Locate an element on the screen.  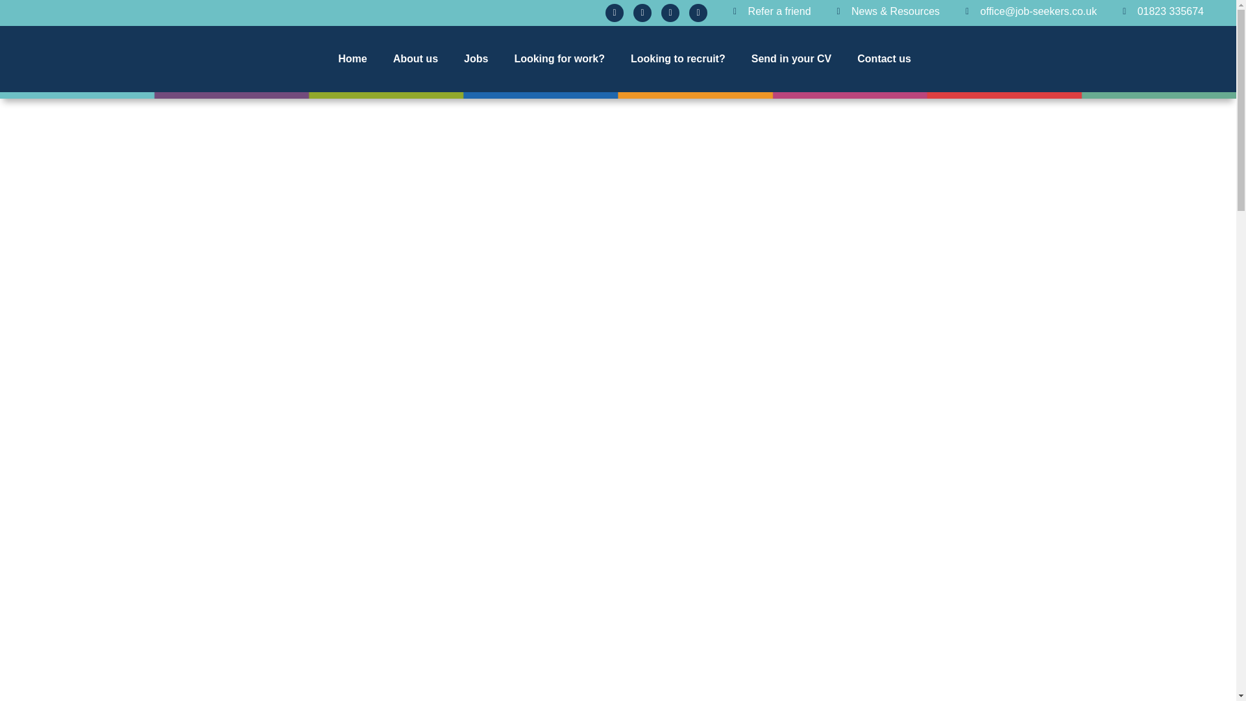
Facebook is located at coordinates (615, 13).